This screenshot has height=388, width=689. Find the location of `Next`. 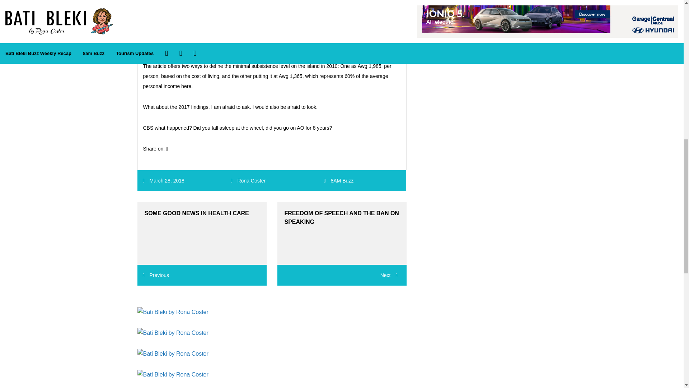

Next is located at coordinates (342, 275).